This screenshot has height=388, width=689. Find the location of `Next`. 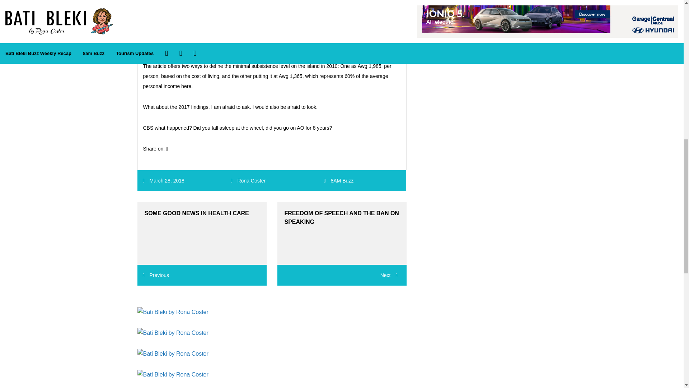

Next is located at coordinates (342, 275).